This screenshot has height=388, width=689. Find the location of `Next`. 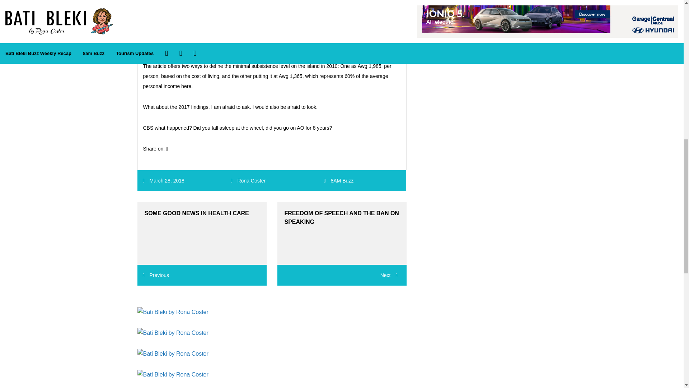

Next is located at coordinates (342, 275).